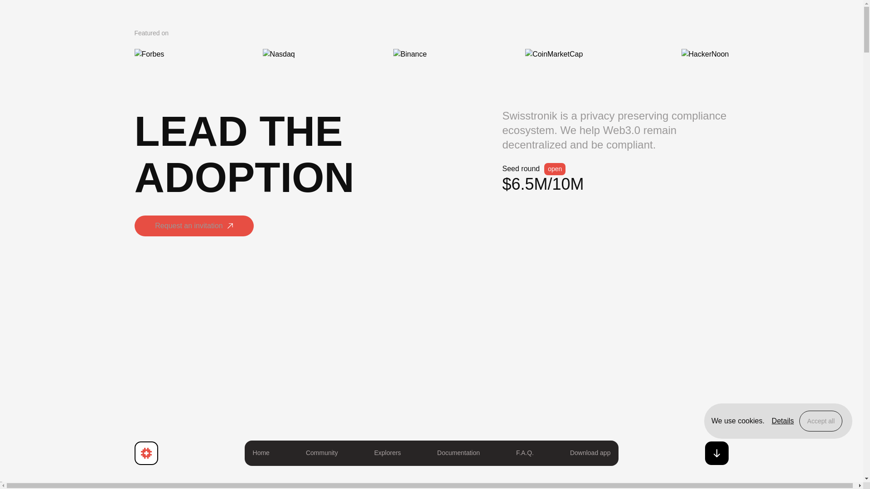 The image size is (870, 489). I want to click on Request an invitation, so click(193, 225).